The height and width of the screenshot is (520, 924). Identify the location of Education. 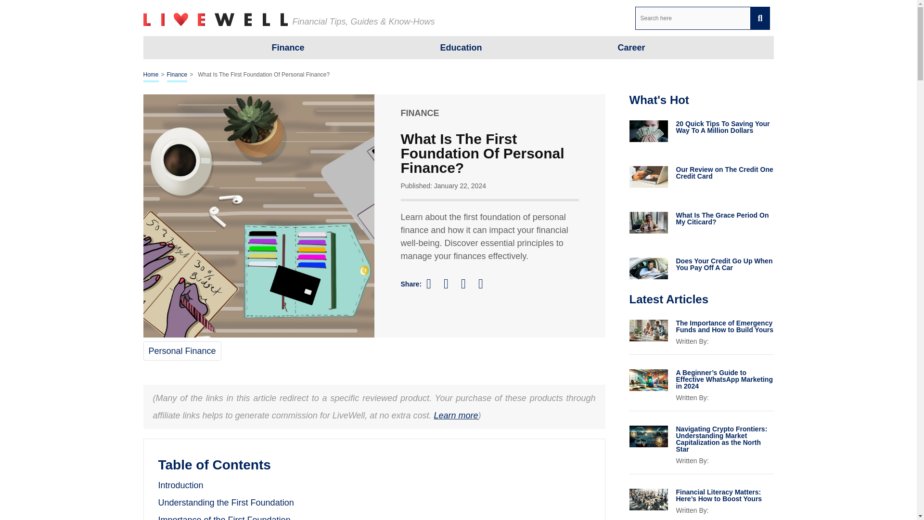
(460, 47).